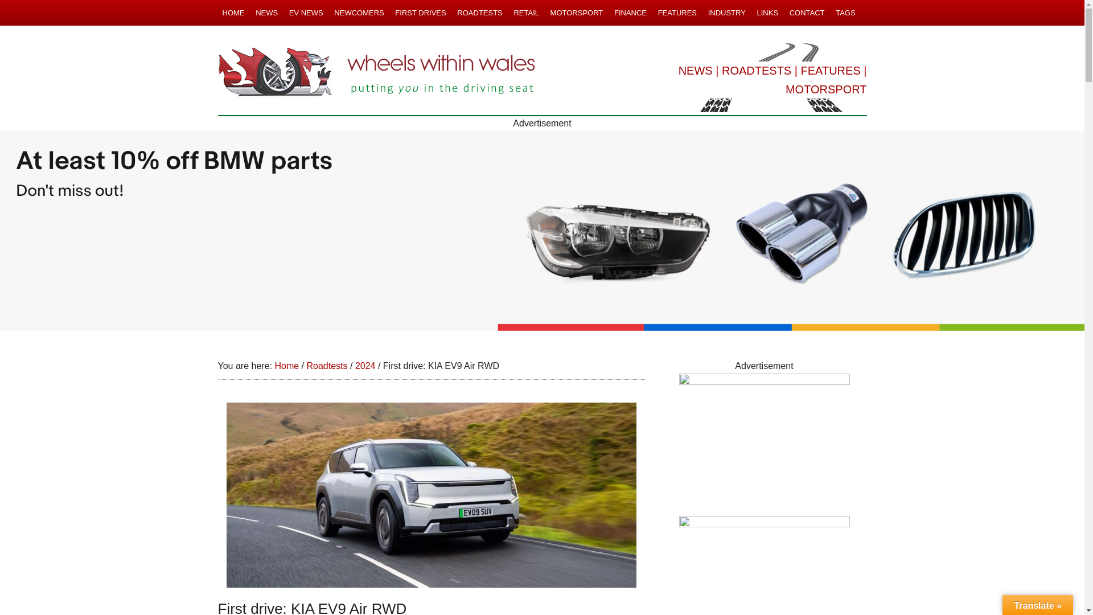 This screenshot has width=1093, height=615. Describe the element at coordinates (576, 13) in the screenshot. I see `MOTORSPORT` at that location.